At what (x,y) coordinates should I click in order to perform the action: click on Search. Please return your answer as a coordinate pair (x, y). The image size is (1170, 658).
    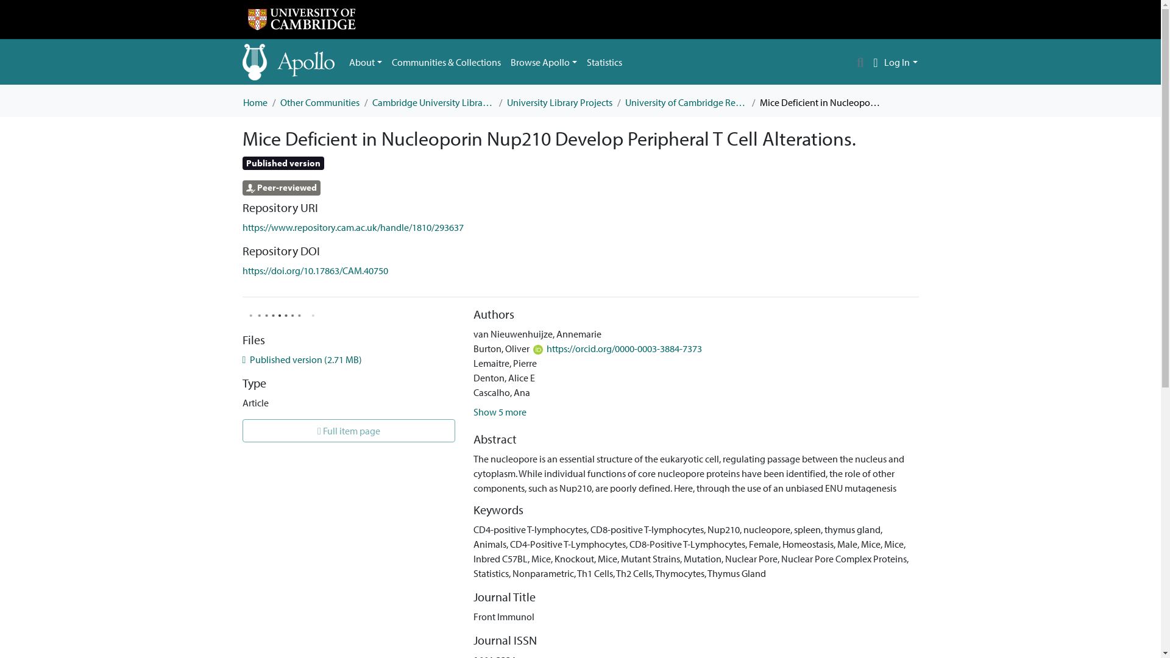
    Looking at the image, I should click on (860, 62).